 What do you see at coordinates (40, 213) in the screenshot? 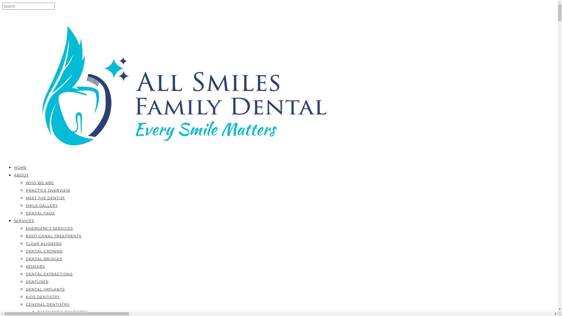
I see `DENTAL FAQS` at bounding box center [40, 213].